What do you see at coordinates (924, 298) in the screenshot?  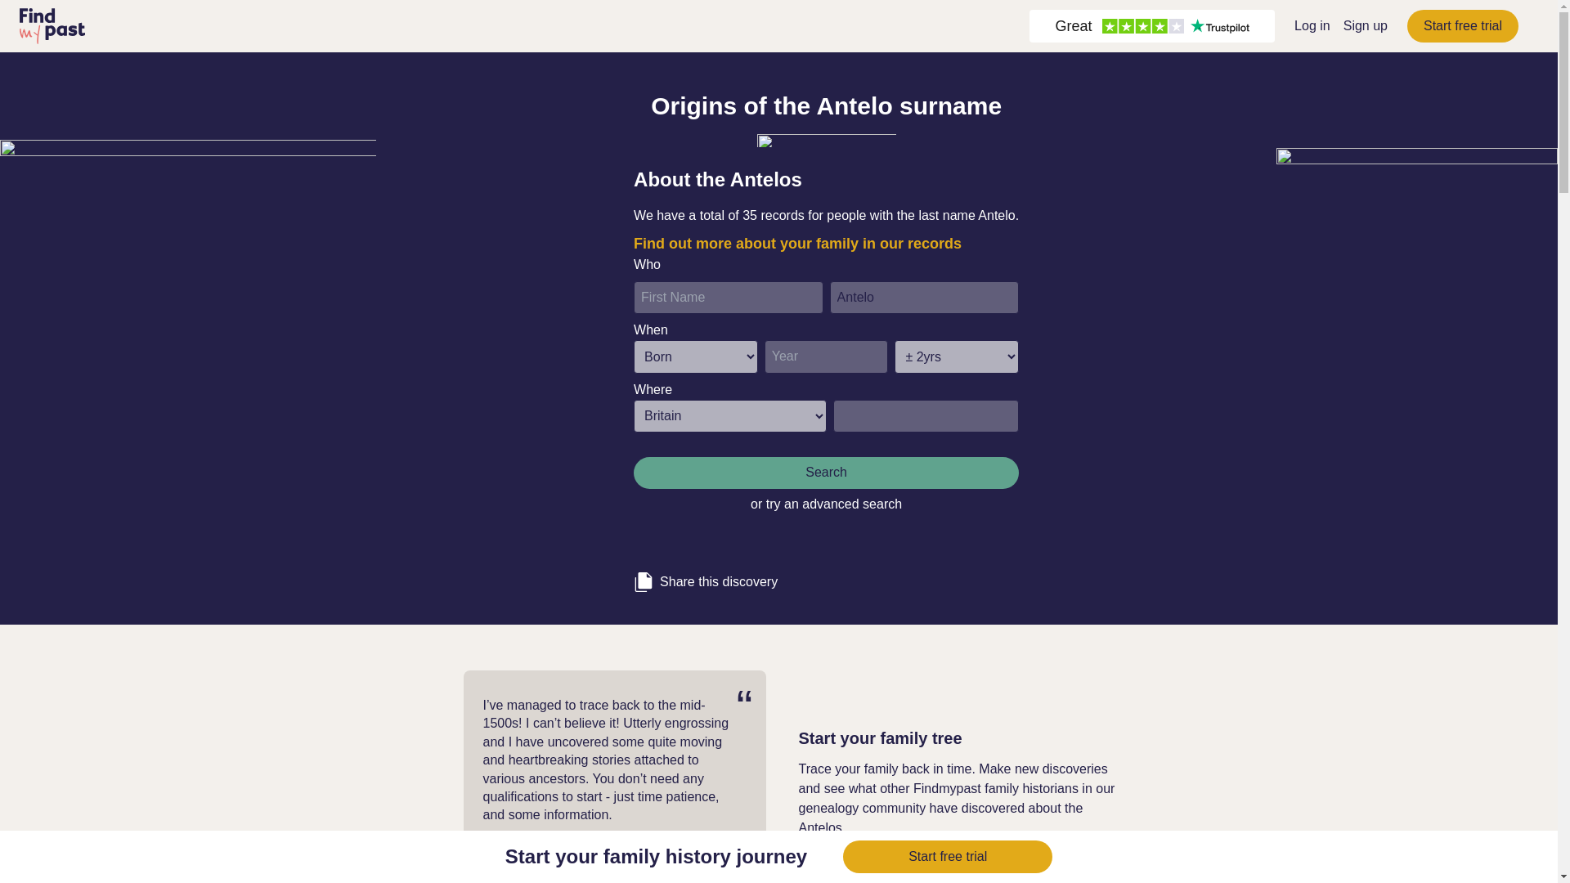 I see `Antelo` at bounding box center [924, 298].